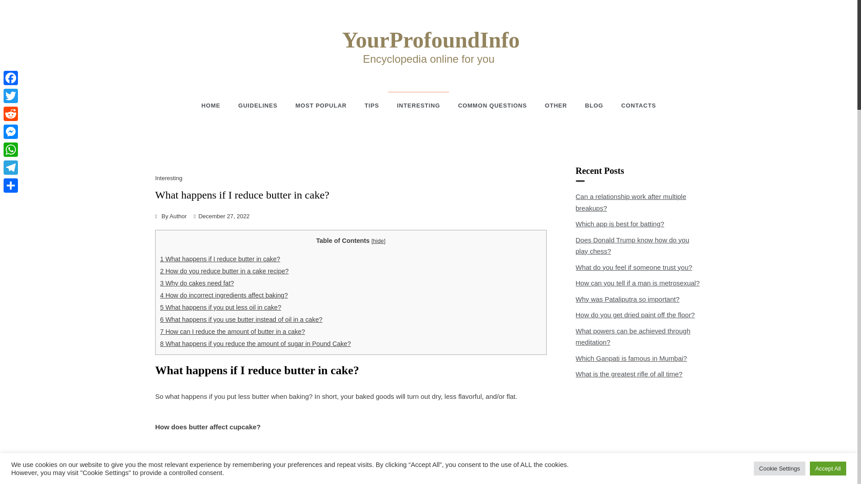  I want to click on 5 What happens if you put less oil in cake?, so click(221, 307).